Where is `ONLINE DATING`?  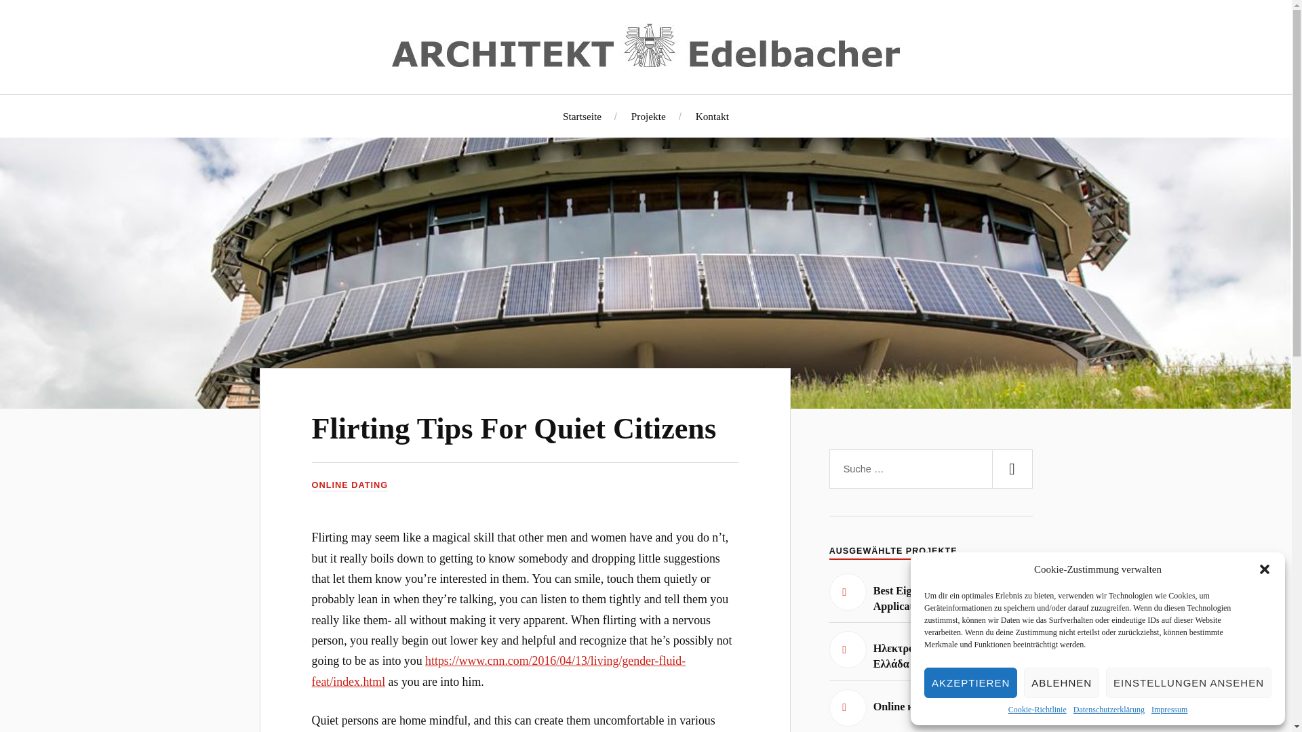 ONLINE DATING is located at coordinates (350, 485).